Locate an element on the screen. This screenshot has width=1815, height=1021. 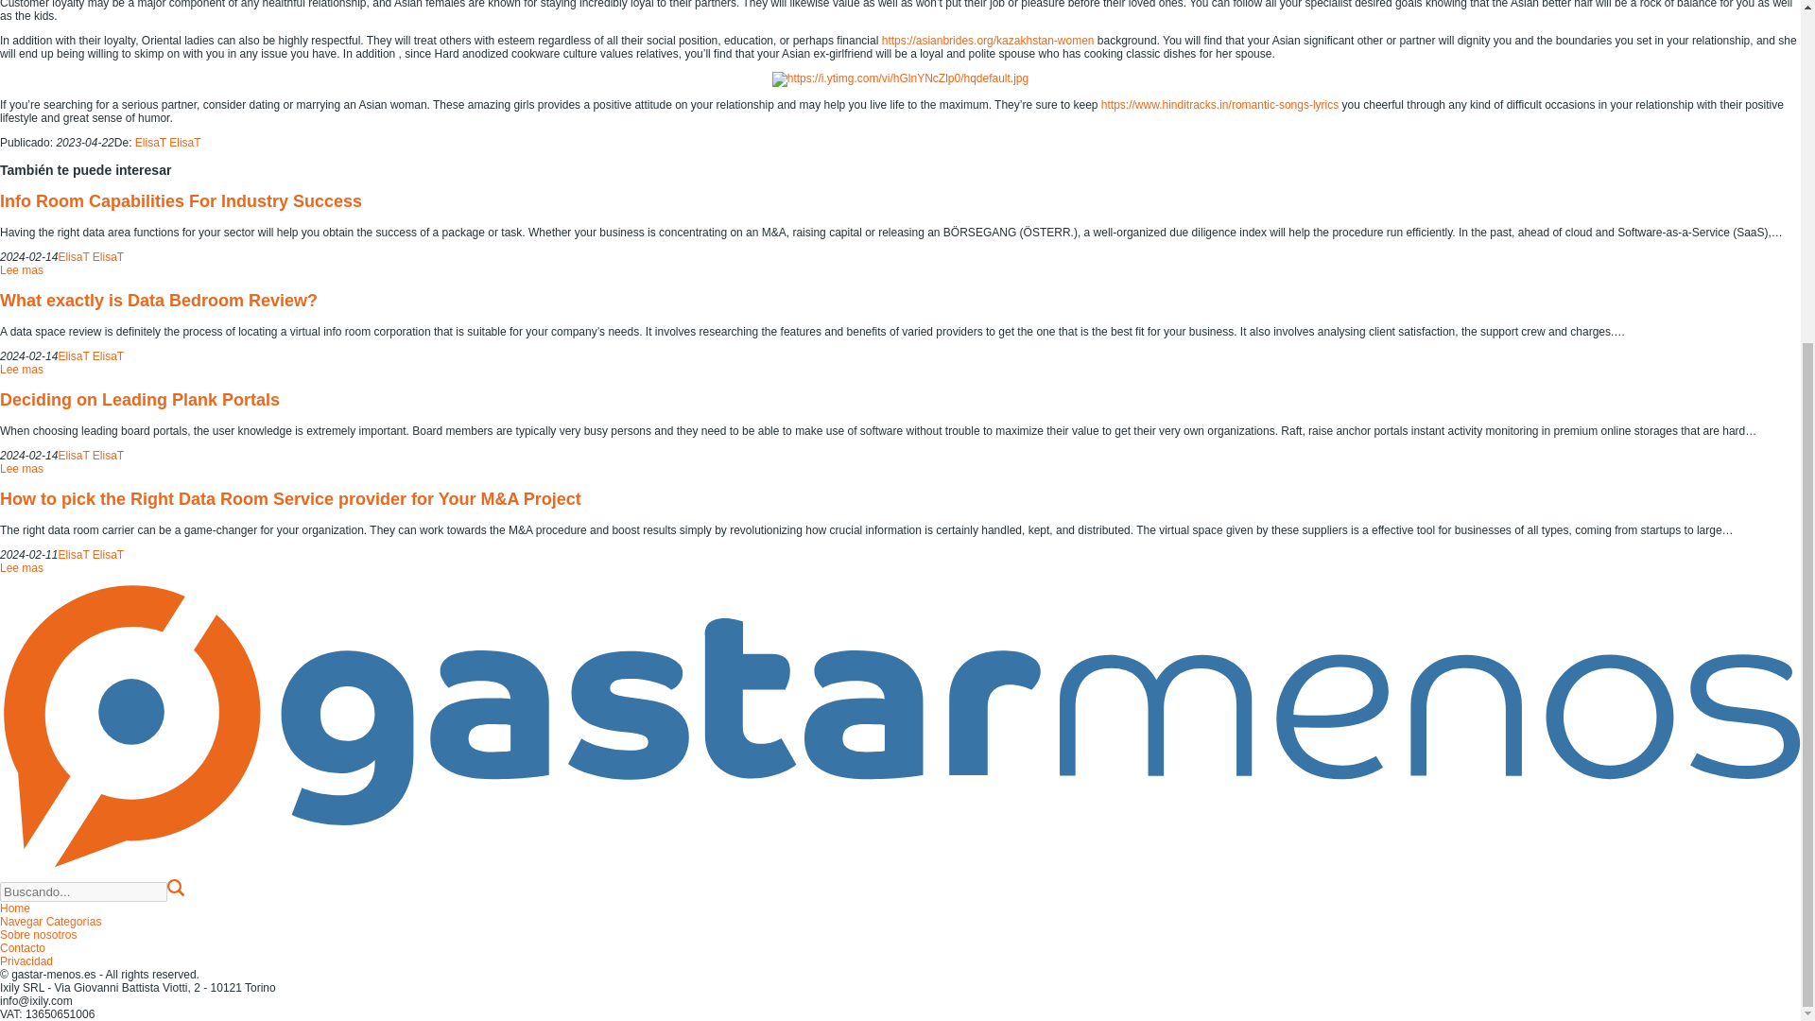
ElisaT ElisaT is located at coordinates (91, 456).